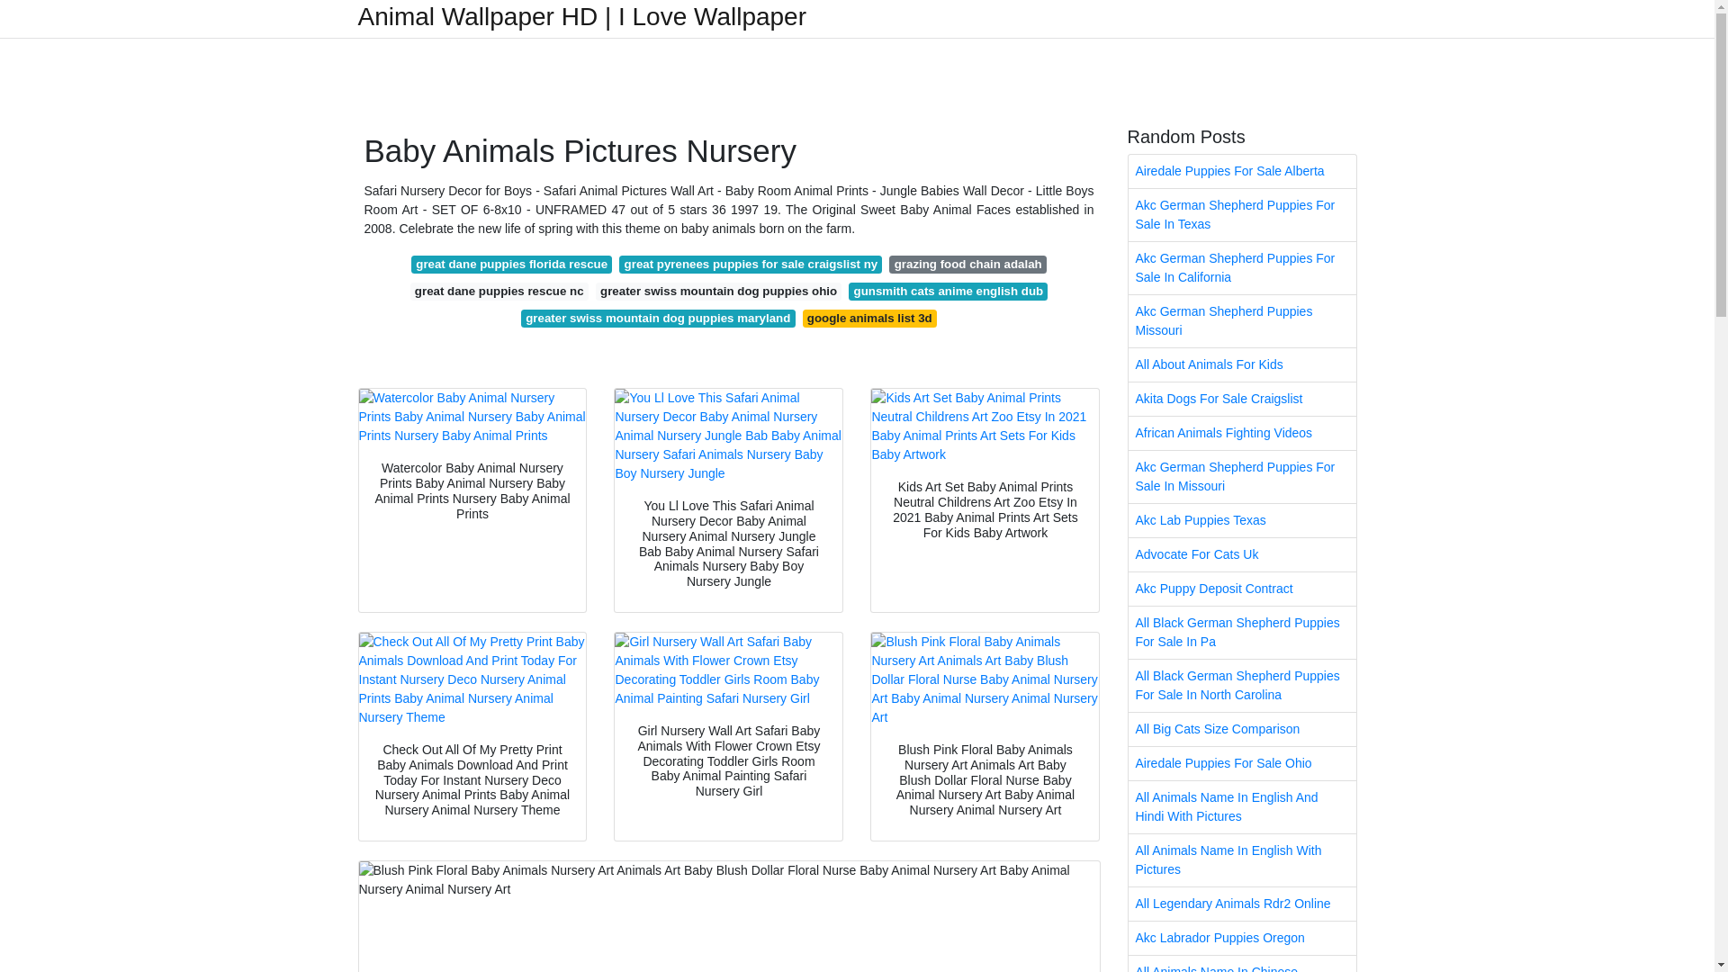  I want to click on Akc German Shepherd Puppies For Sale In California, so click(1242, 268).